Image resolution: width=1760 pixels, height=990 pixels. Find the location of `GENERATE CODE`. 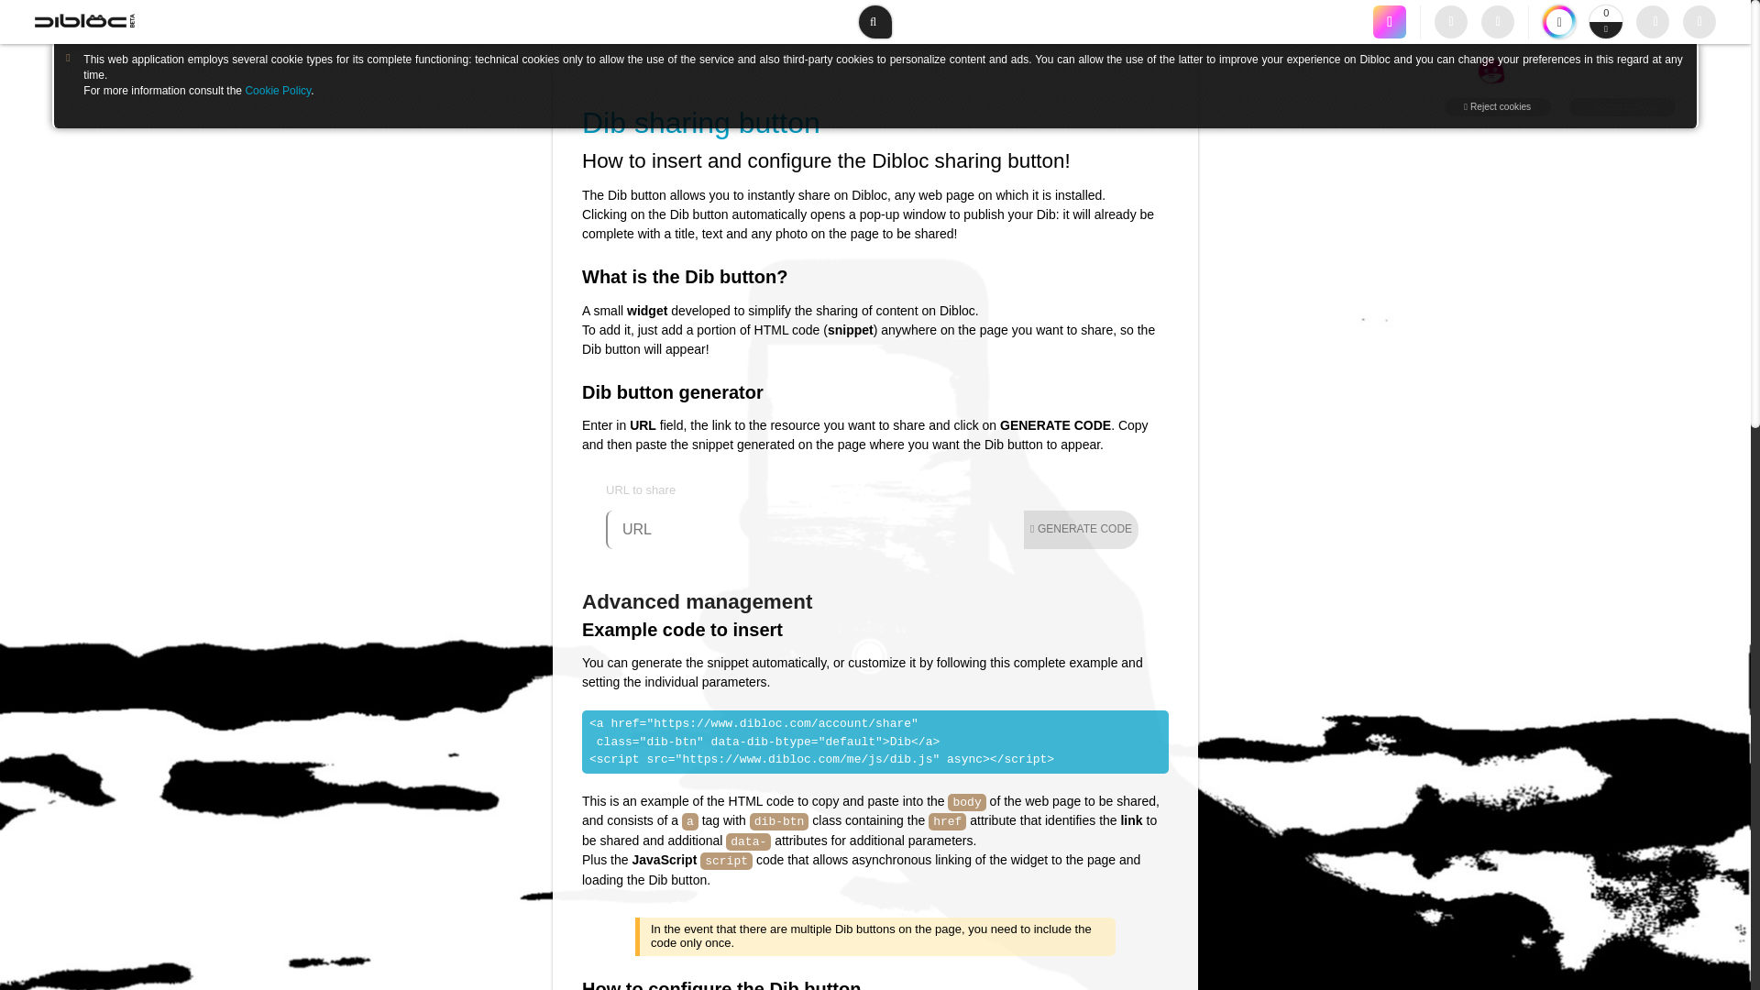

GENERATE CODE is located at coordinates (1082, 530).